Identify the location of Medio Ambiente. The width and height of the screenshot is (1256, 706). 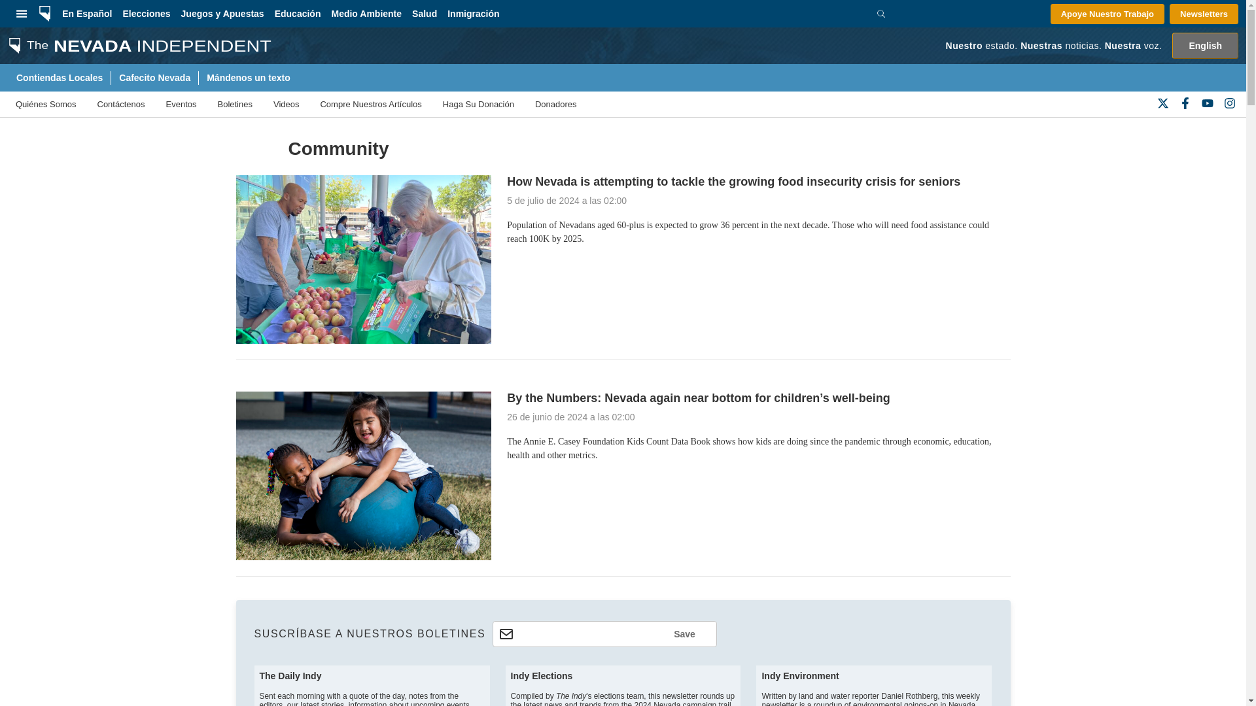
(366, 14).